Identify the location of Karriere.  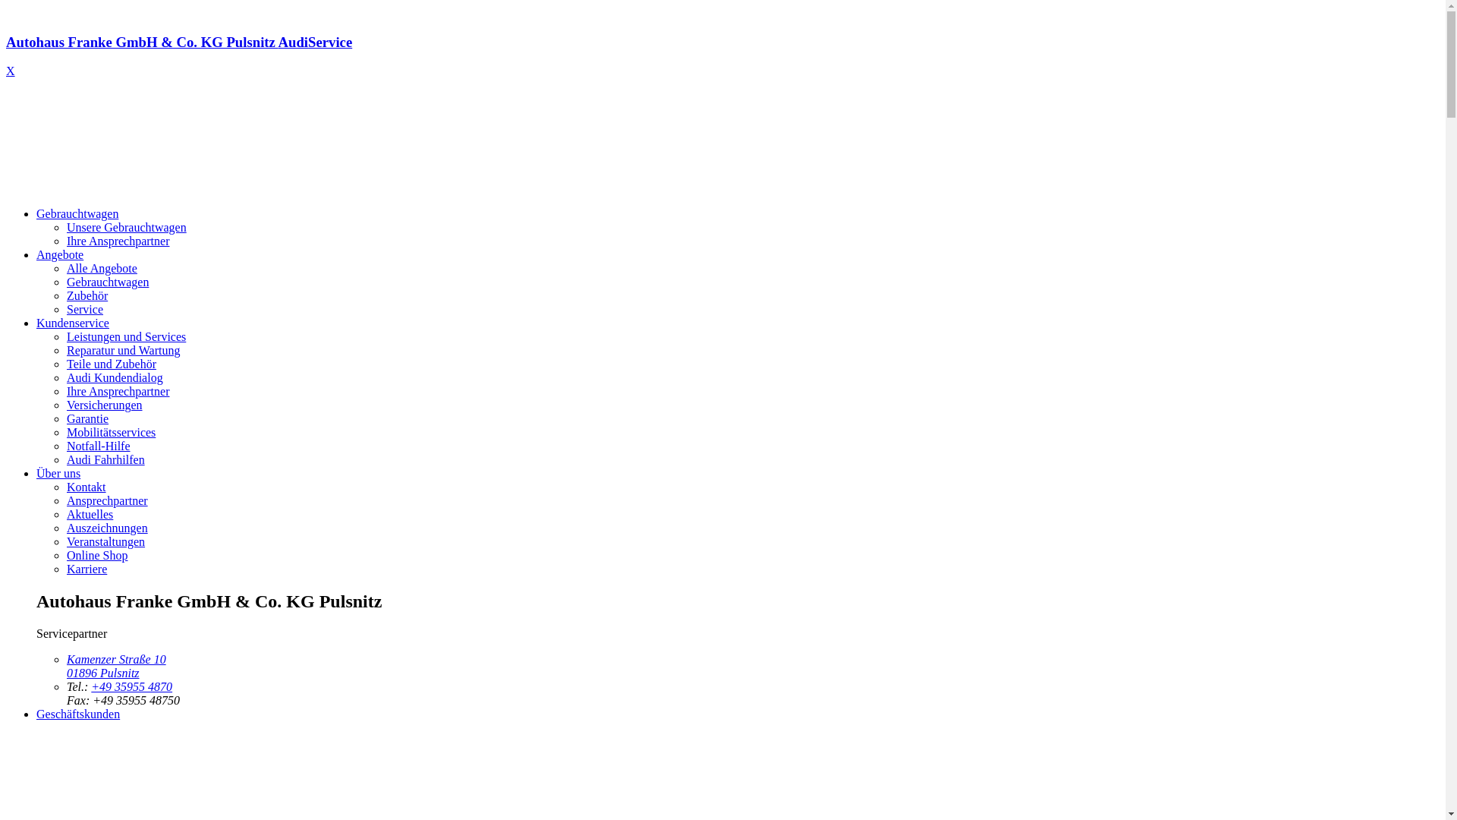
(87, 569).